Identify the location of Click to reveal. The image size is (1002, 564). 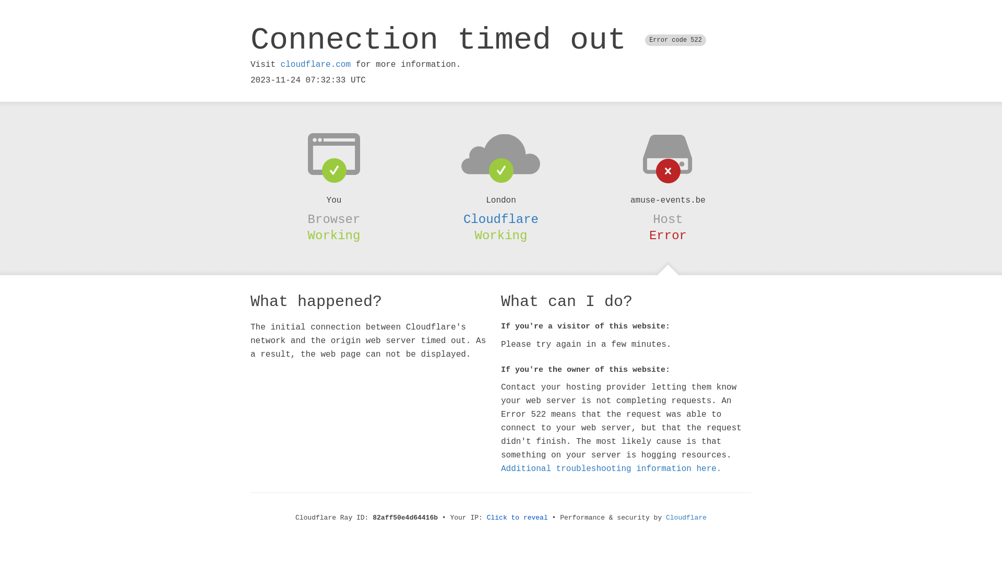
(518, 518).